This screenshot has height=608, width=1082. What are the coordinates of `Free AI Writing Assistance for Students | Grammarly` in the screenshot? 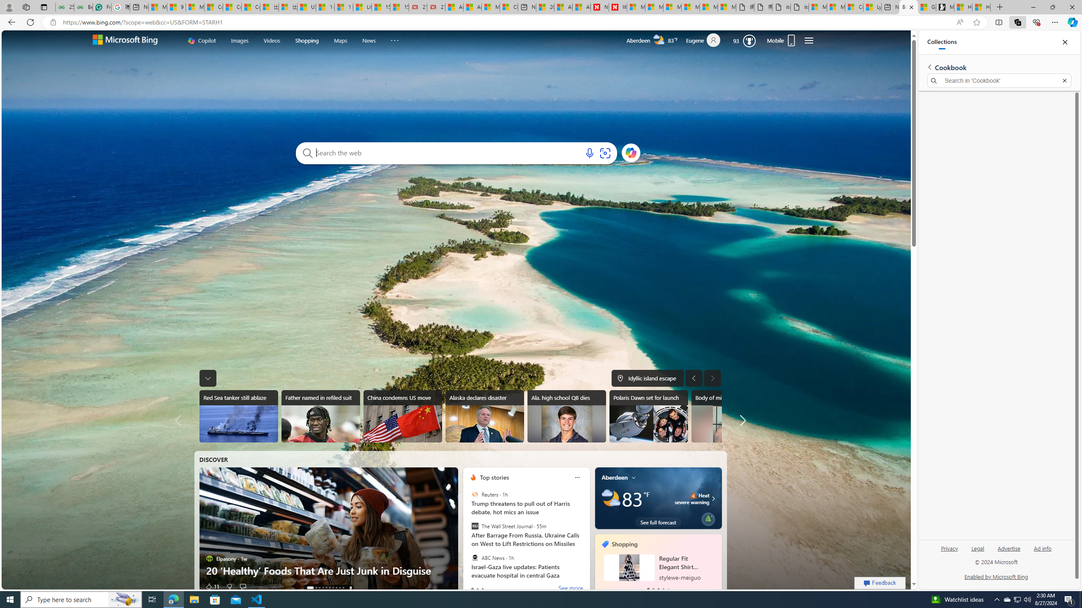 It's located at (101, 7).